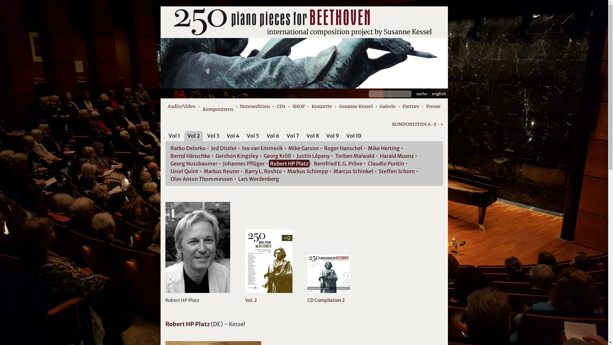 The image size is (613, 345). Describe the element at coordinates (182, 107) in the screenshot. I see `Audio/Video` at that location.